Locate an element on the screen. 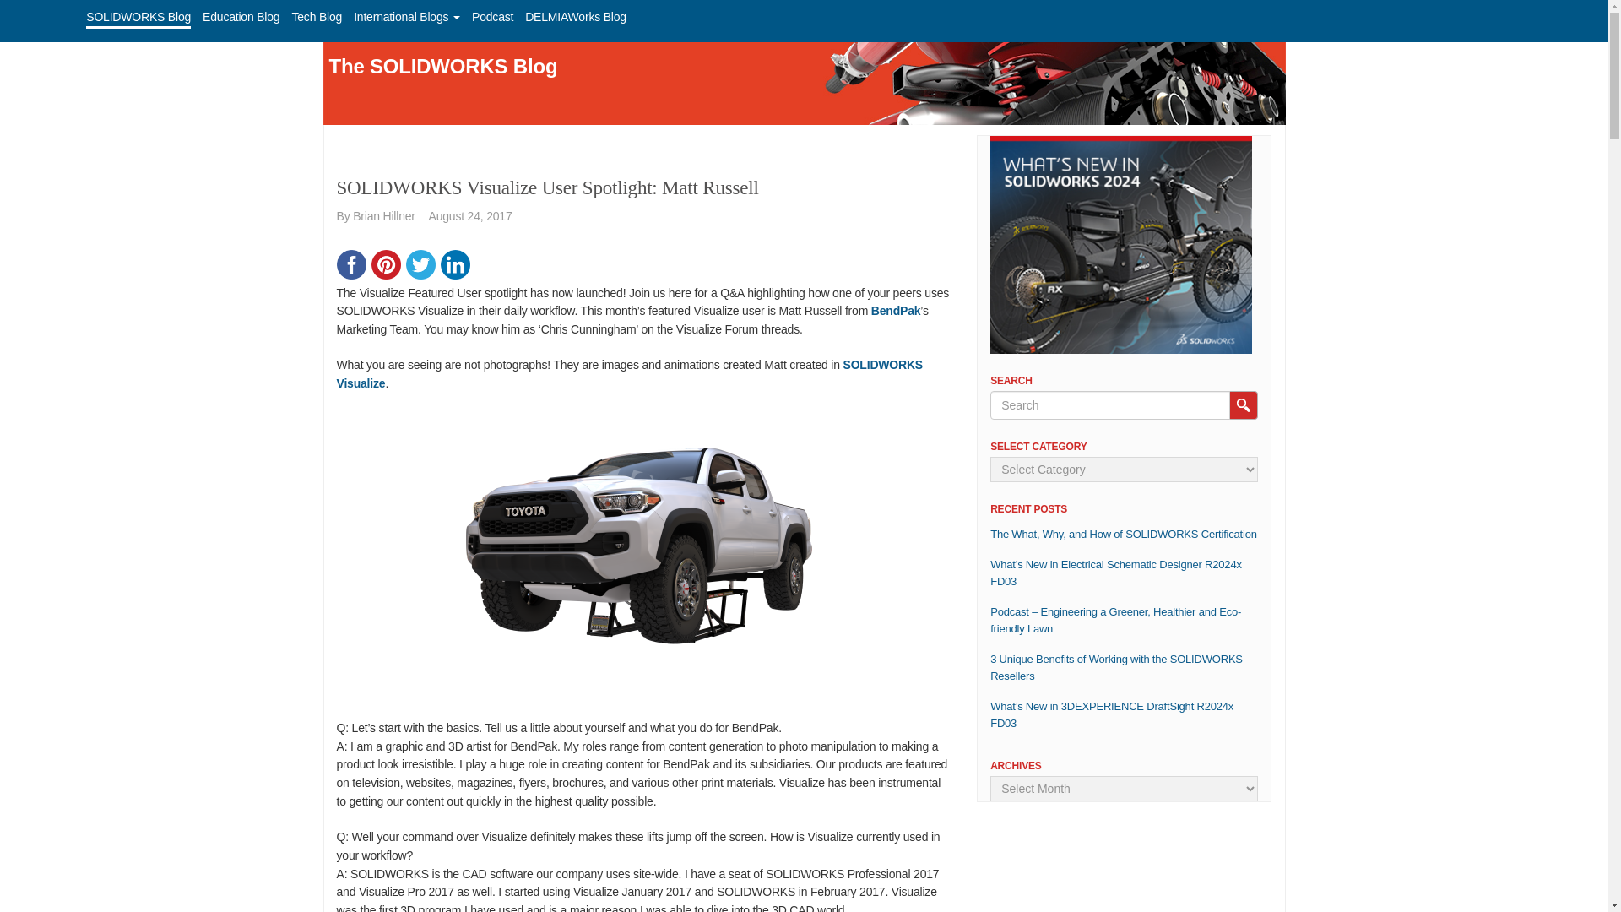 The height and width of the screenshot is (912, 1621). Education Blog is located at coordinates (241, 17).